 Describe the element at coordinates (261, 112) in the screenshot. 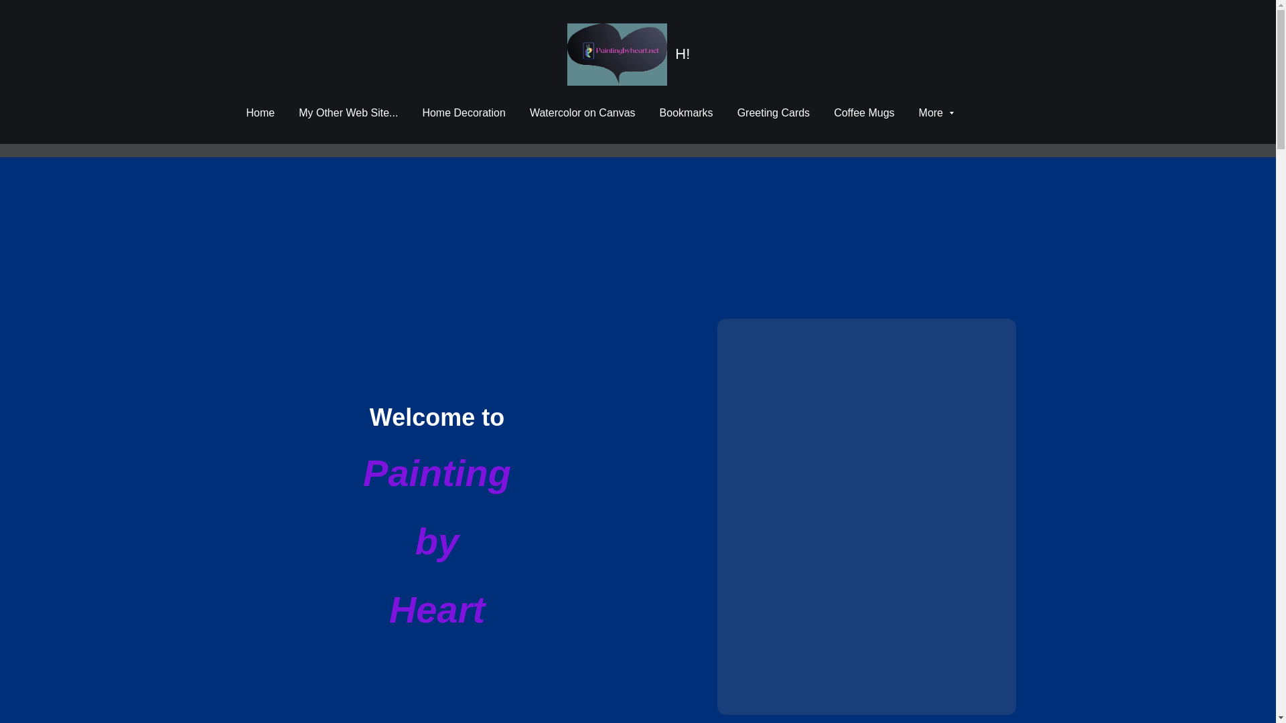

I see `Home` at that location.